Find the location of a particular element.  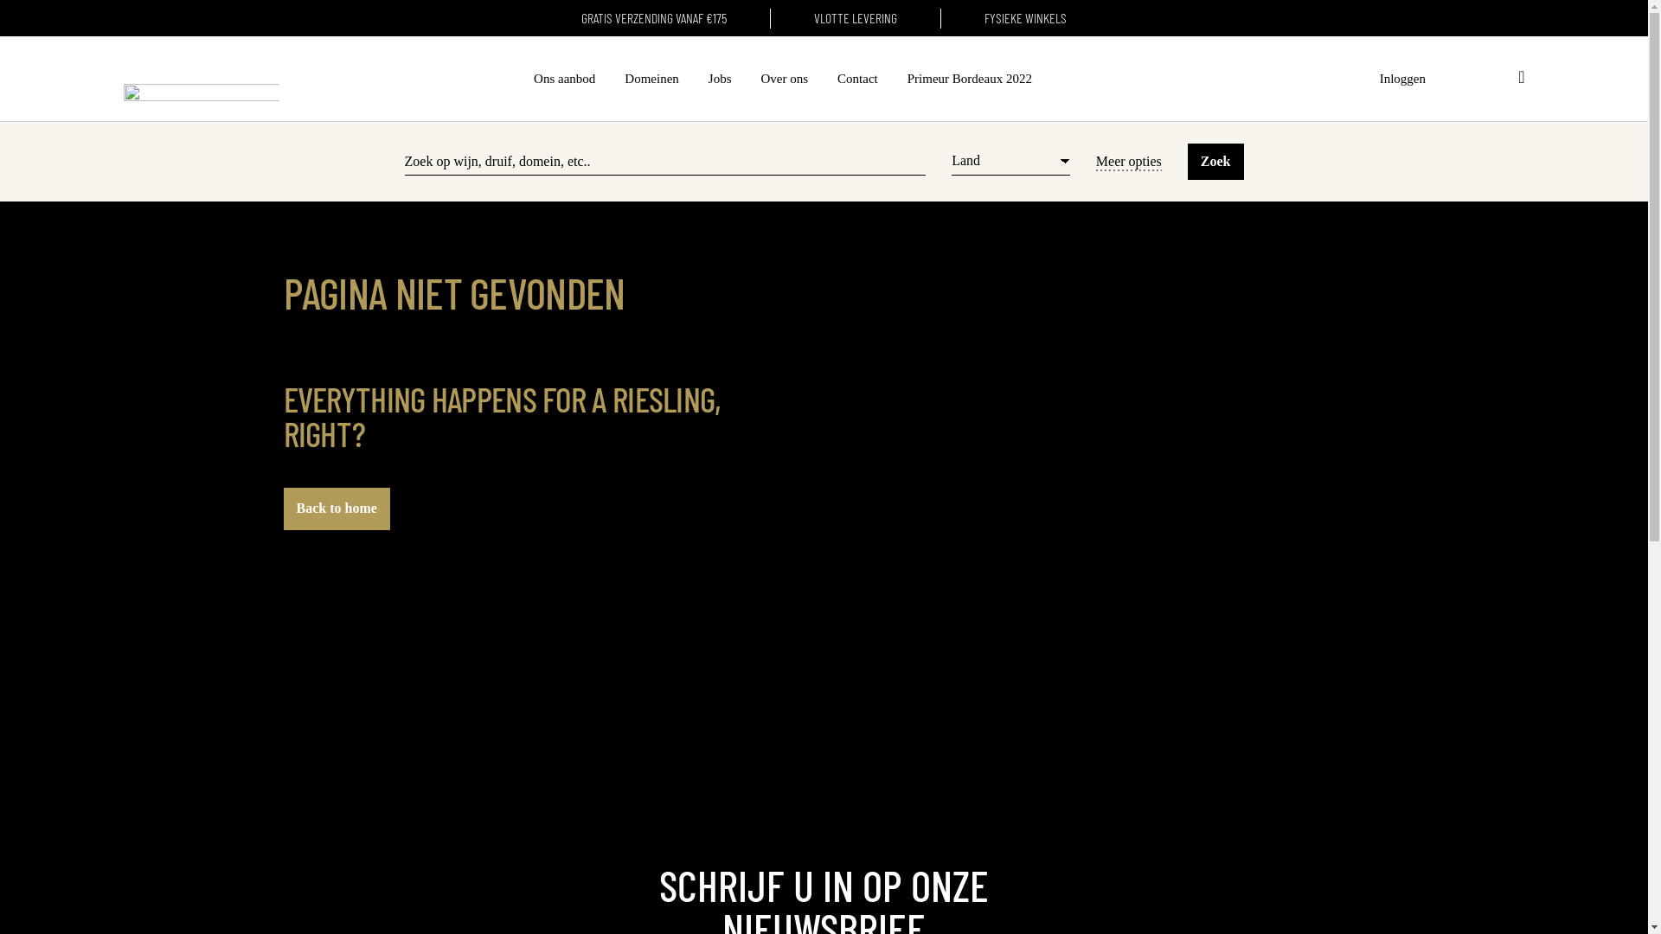

Inloggen is located at coordinates (1403, 79).